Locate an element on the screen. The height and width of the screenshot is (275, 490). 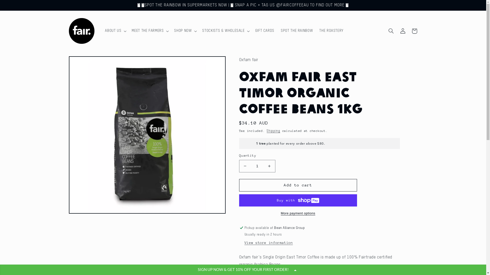
Shipping is located at coordinates (274, 131).